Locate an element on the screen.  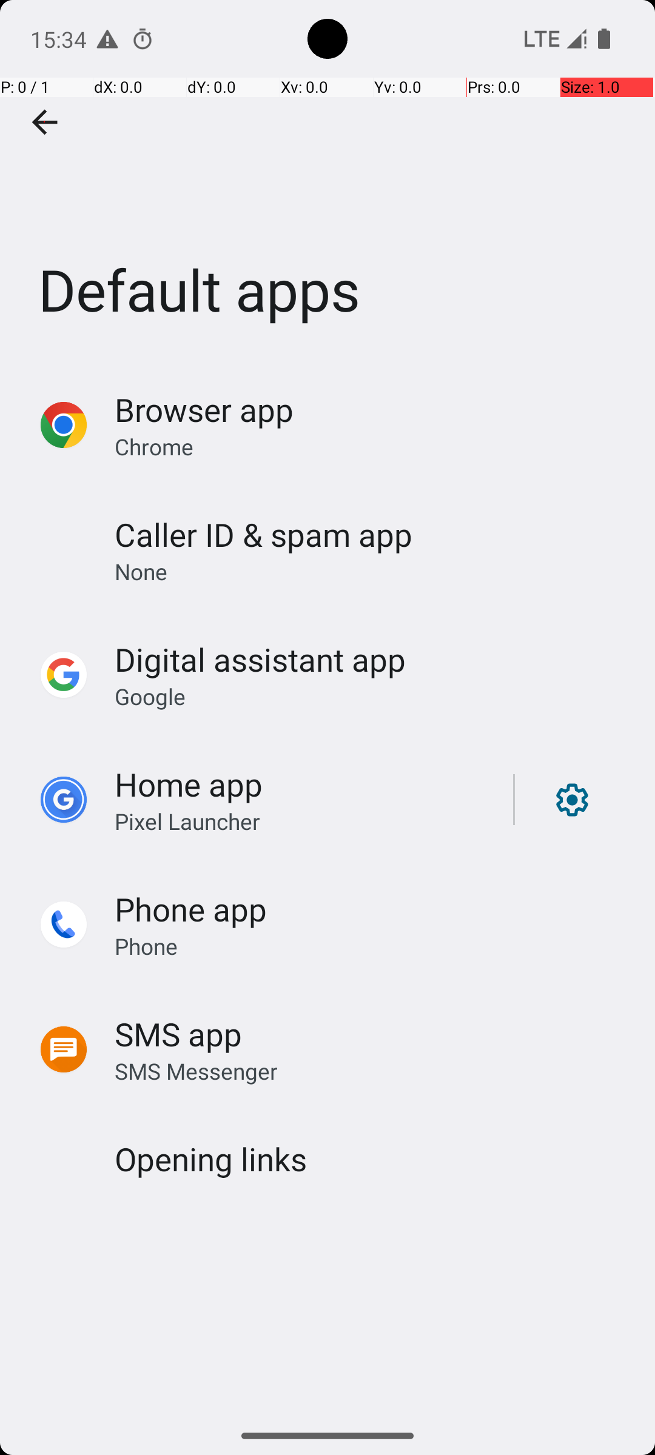
Home app is located at coordinates (189, 784).